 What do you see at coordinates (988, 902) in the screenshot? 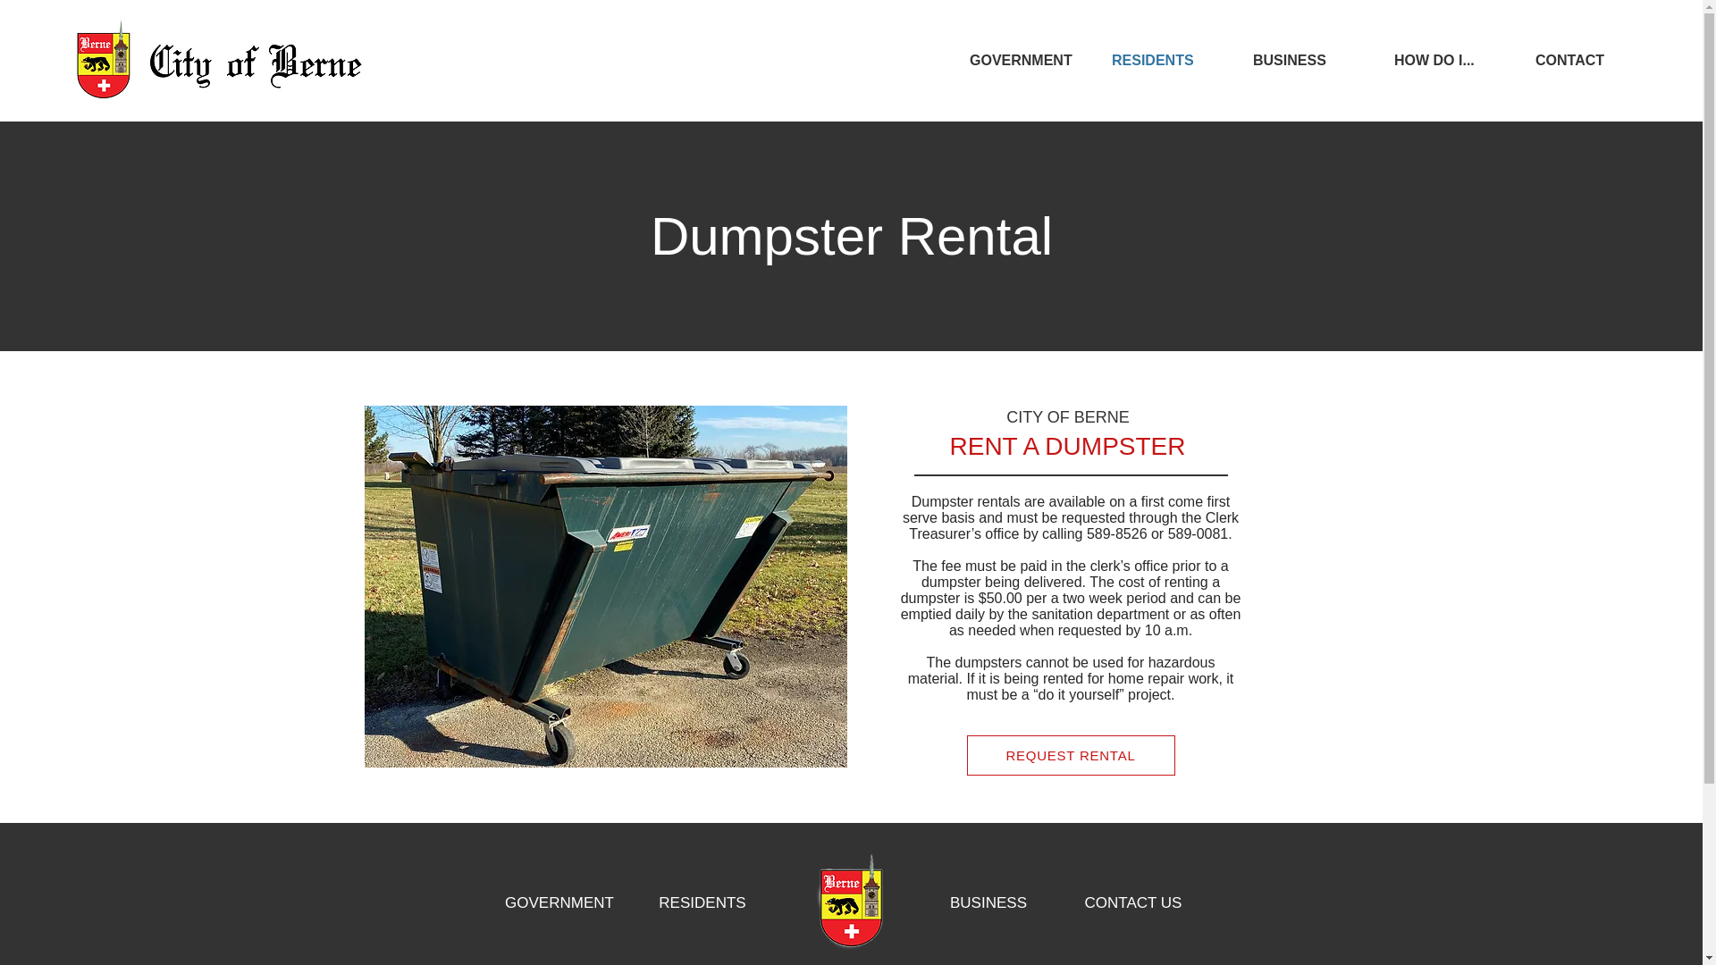
I see `BUSINESS` at bounding box center [988, 902].